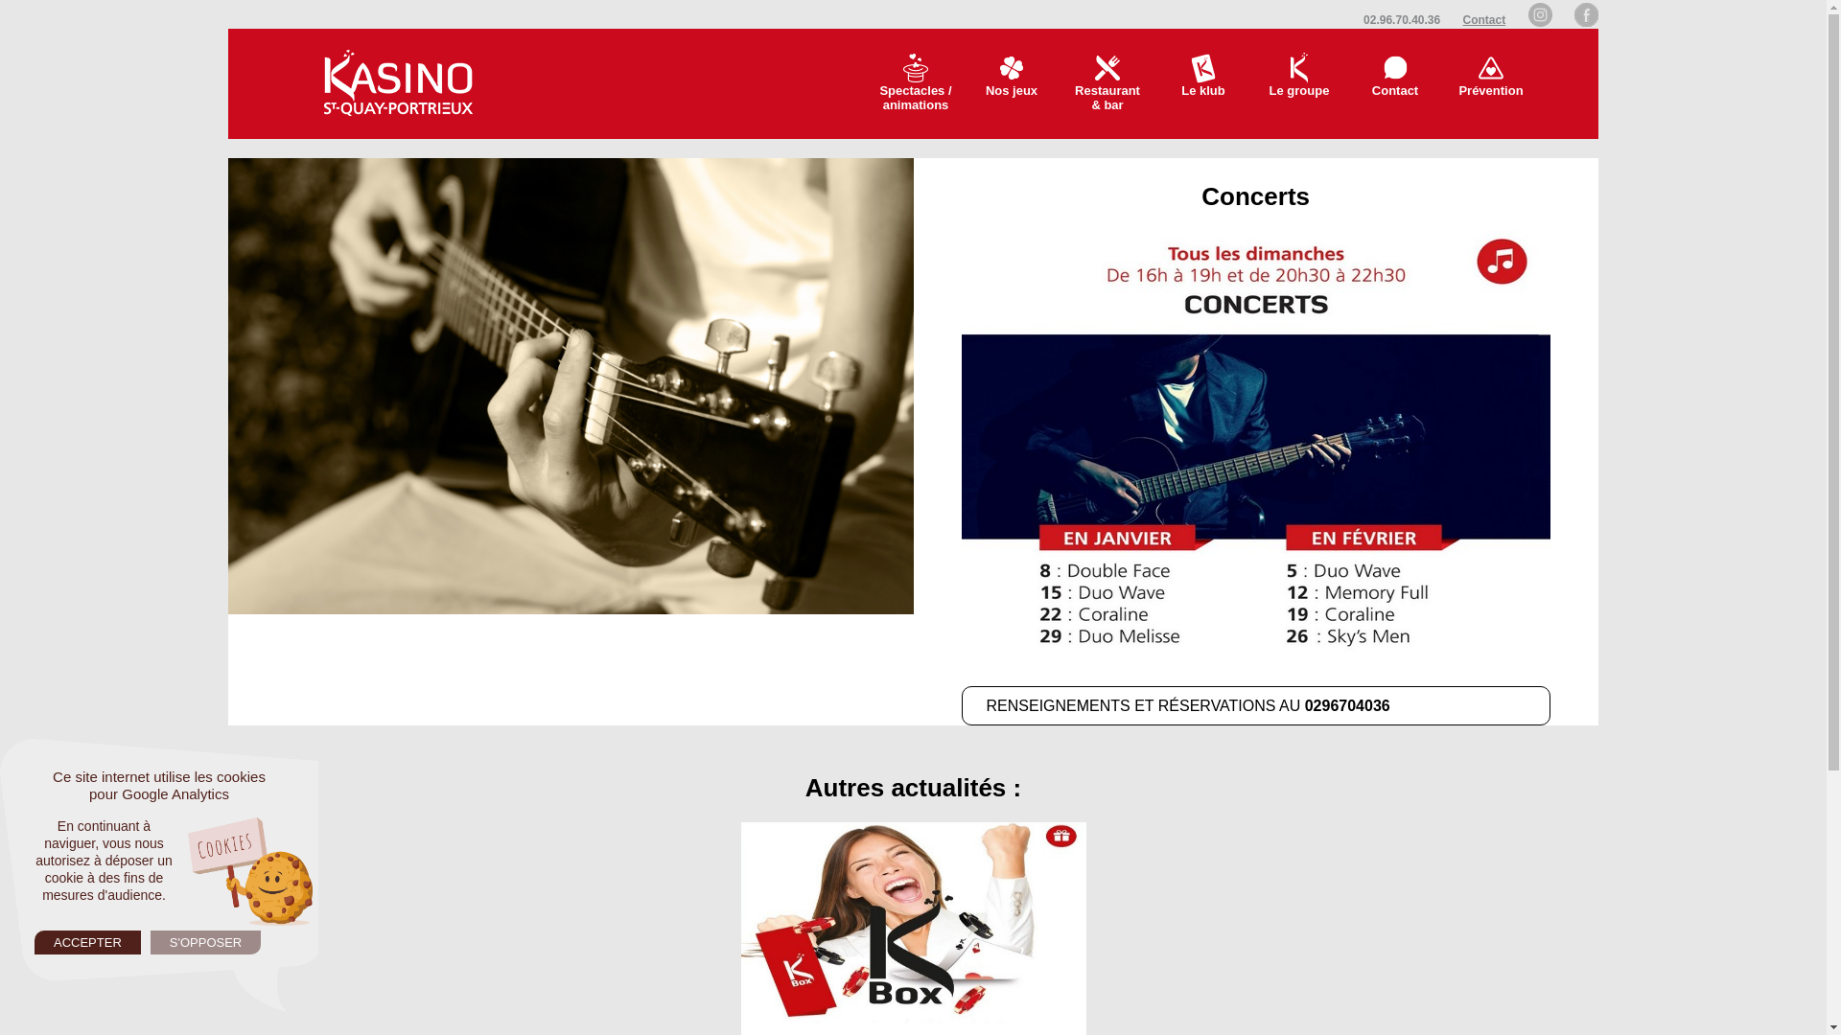 This screenshot has height=1035, width=1841. I want to click on ACCEPTER, so click(88, 943).